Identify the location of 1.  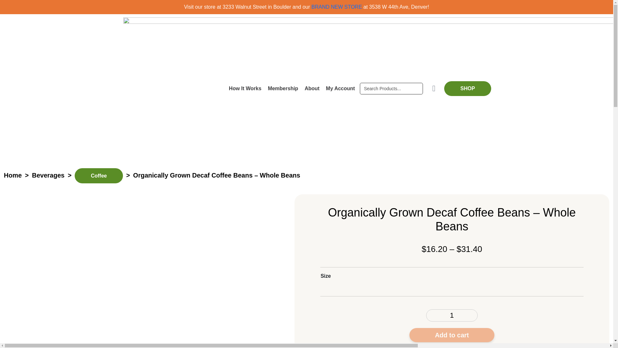
(452, 315).